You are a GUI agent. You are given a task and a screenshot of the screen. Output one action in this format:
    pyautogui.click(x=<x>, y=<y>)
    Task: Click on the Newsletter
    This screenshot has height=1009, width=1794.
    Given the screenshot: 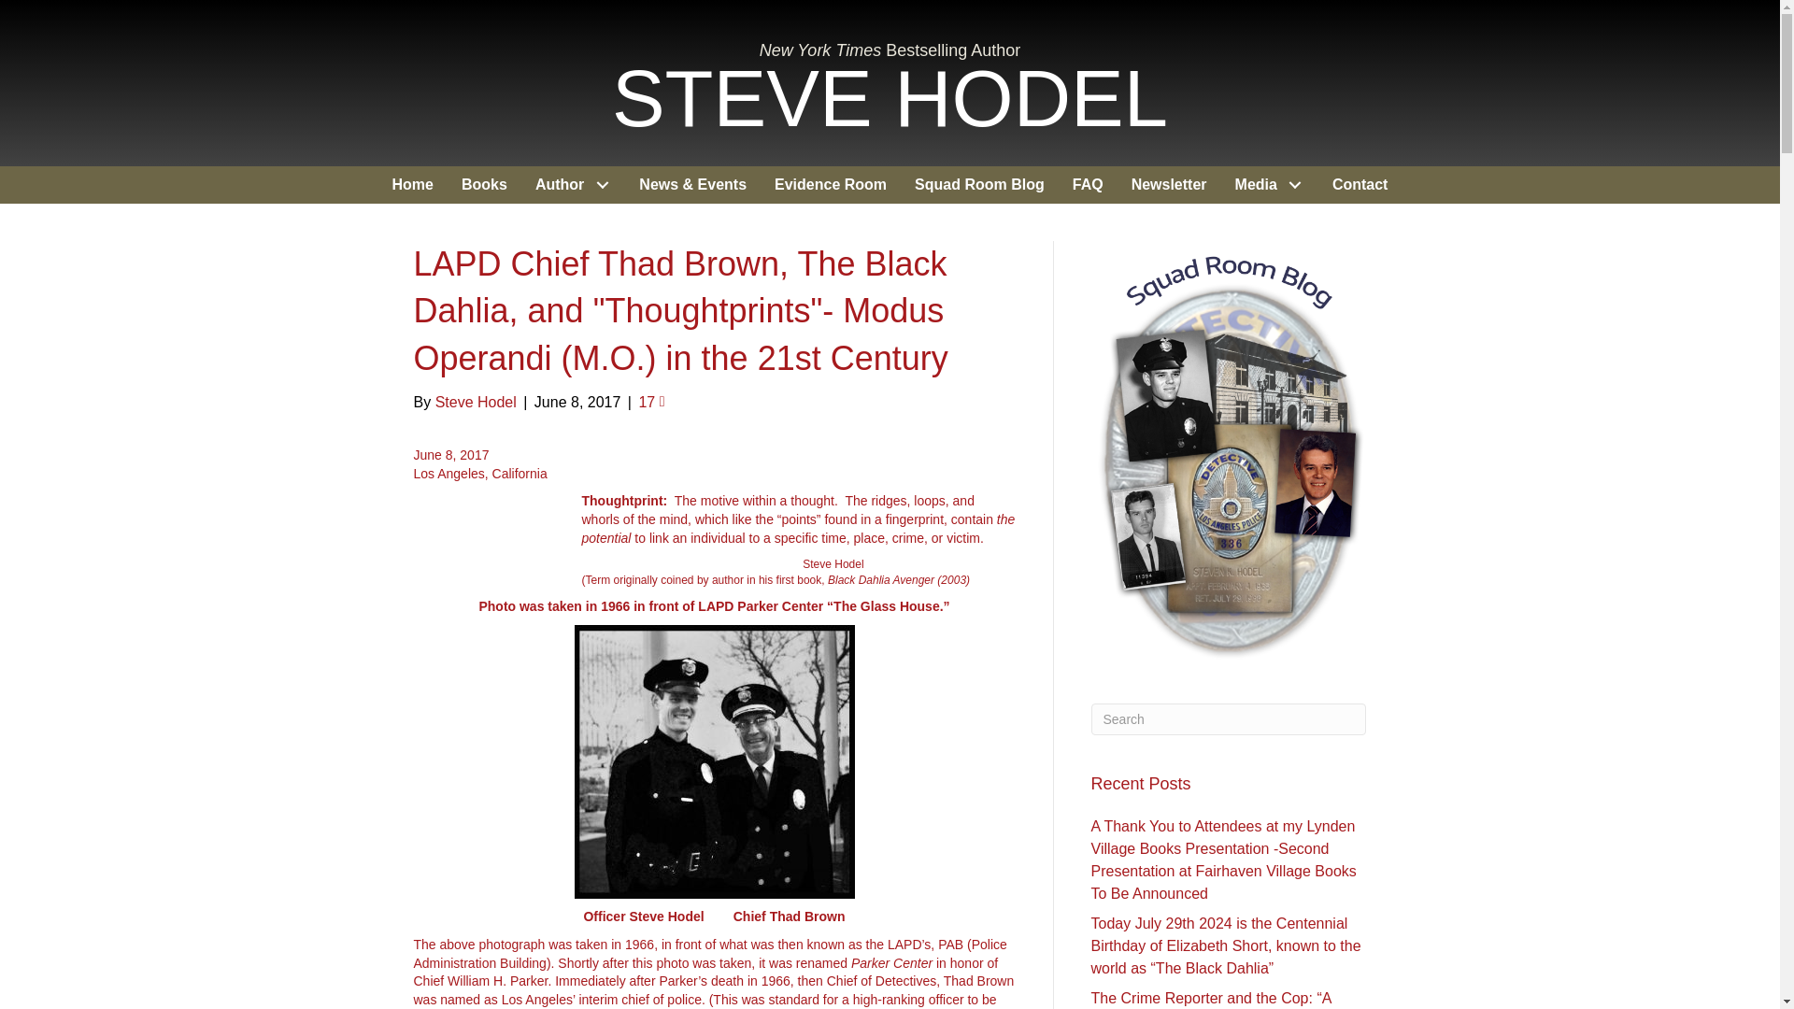 What is the action you would take?
    pyautogui.click(x=1170, y=185)
    